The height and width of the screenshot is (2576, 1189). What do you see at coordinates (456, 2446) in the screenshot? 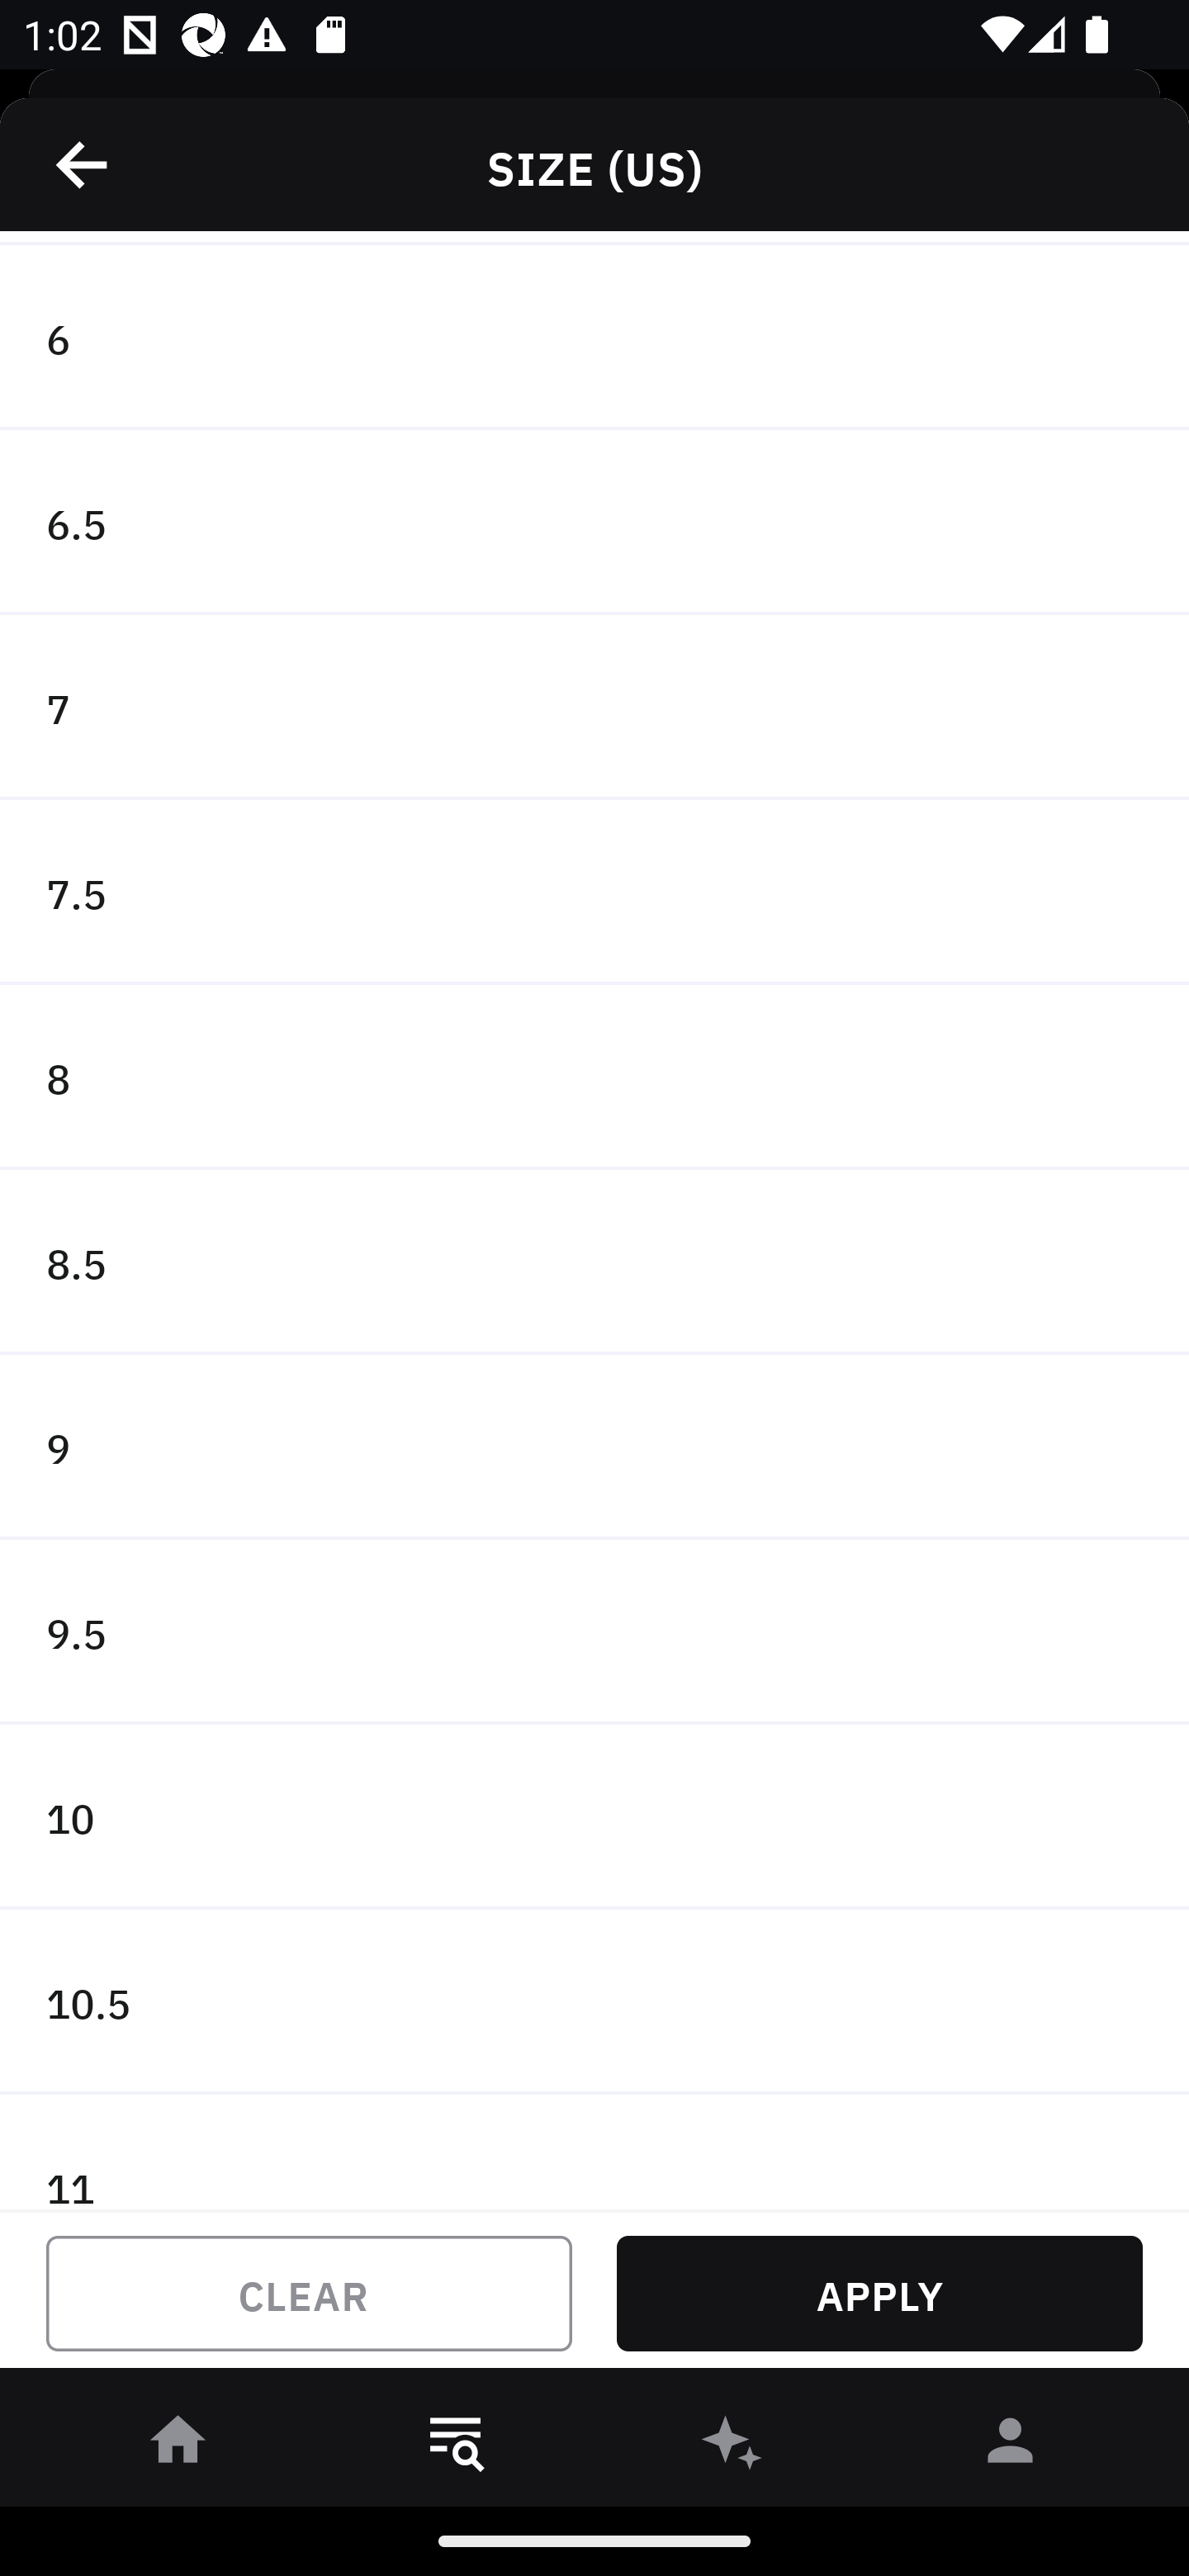
I see `󱎸` at bounding box center [456, 2446].